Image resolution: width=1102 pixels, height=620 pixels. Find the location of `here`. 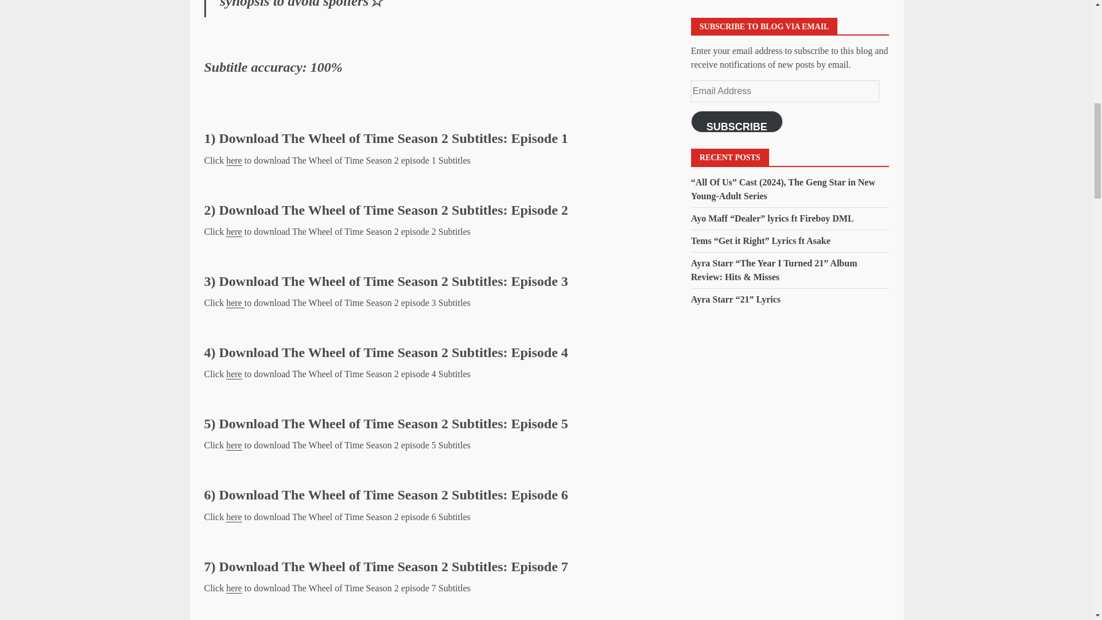

here is located at coordinates (234, 232).